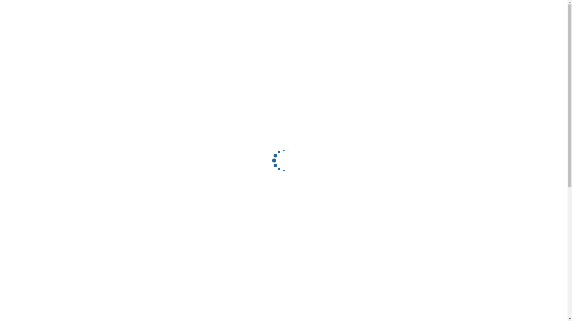 This screenshot has height=321, width=572. What do you see at coordinates (284, 251) in the screenshot?
I see `Services` at bounding box center [284, 251].